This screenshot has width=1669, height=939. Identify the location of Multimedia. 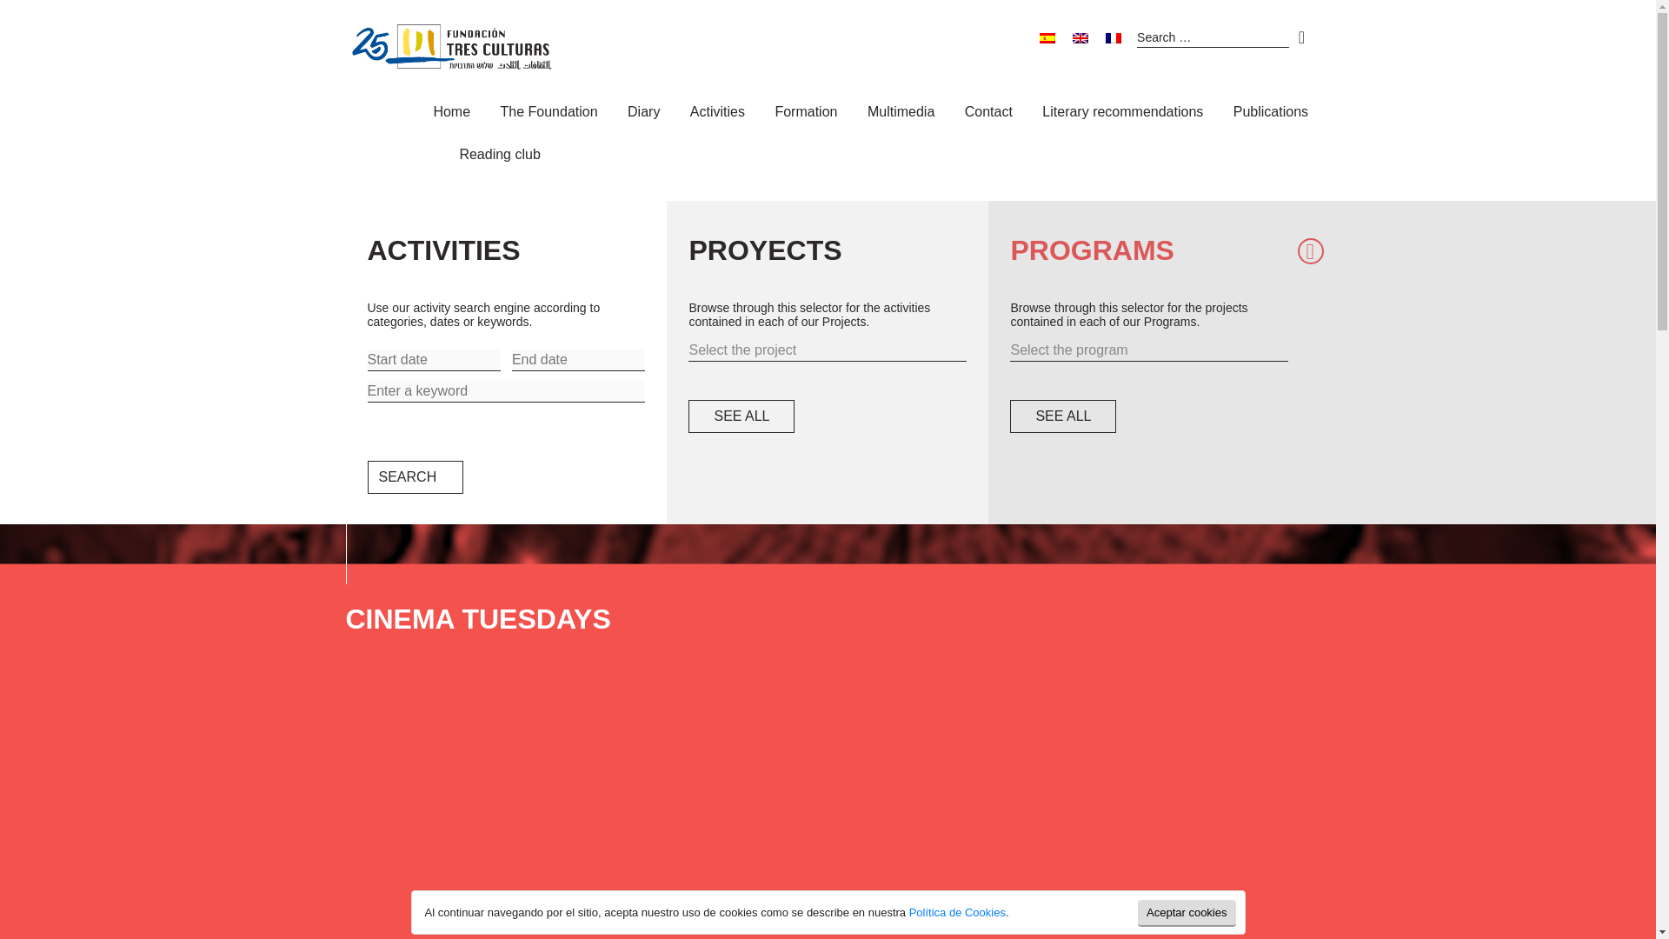
(901, 115).